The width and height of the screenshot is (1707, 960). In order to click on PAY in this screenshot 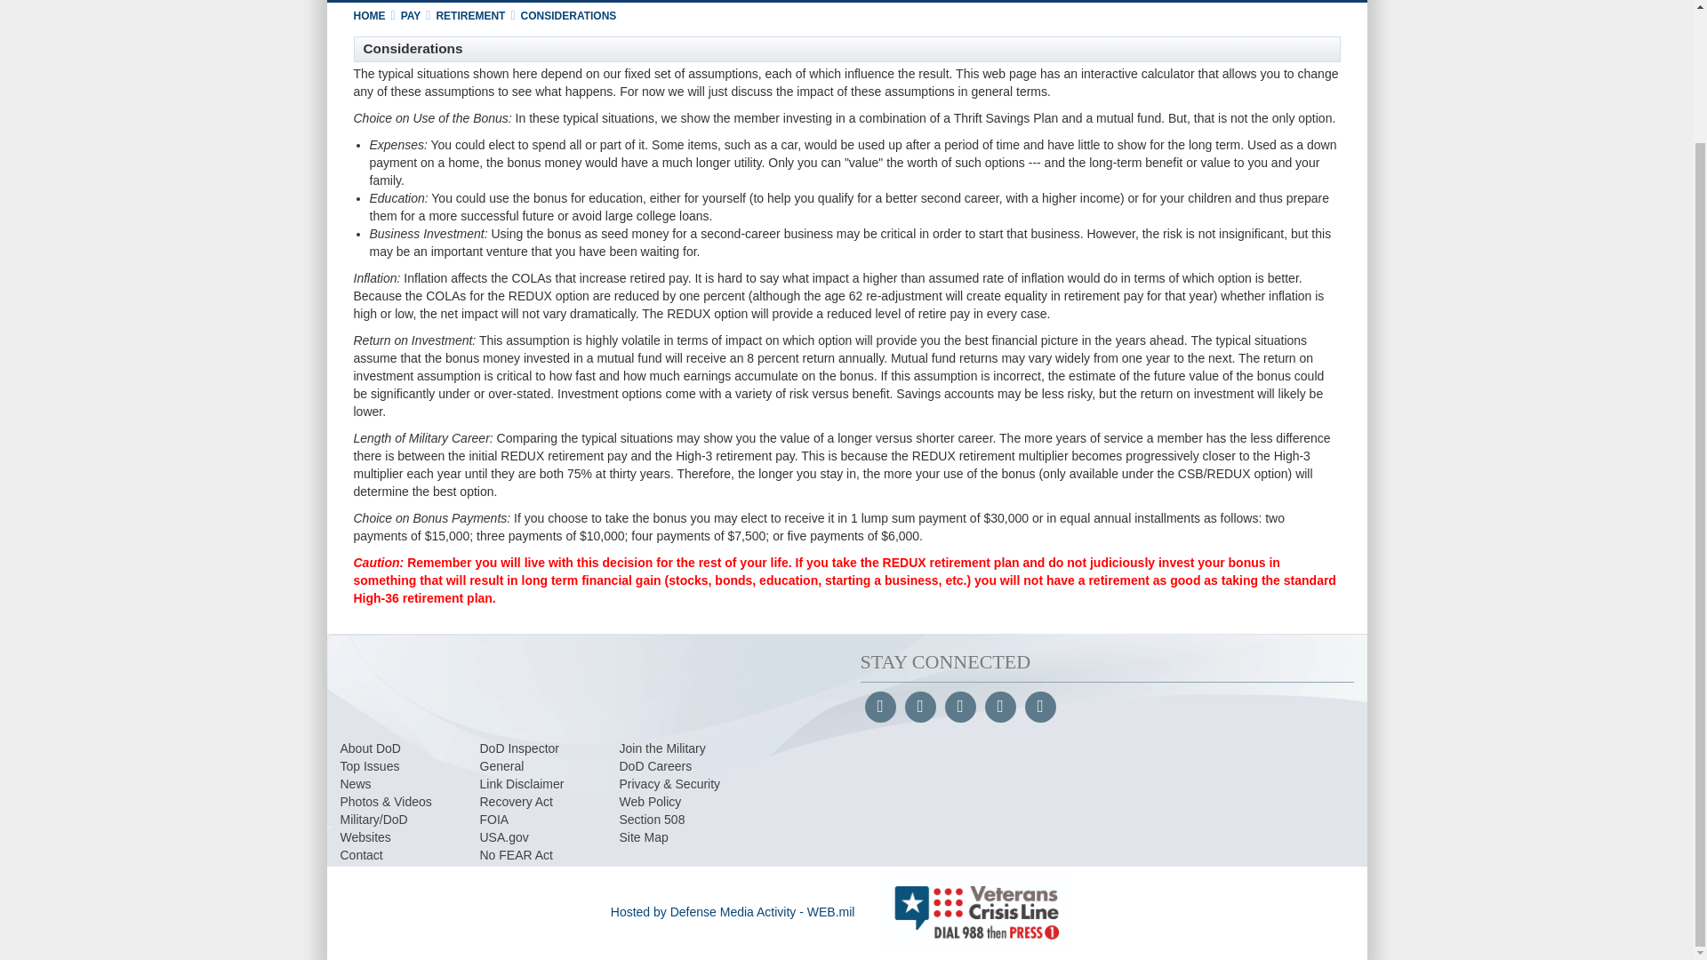, I will do `click(652, 1)`.